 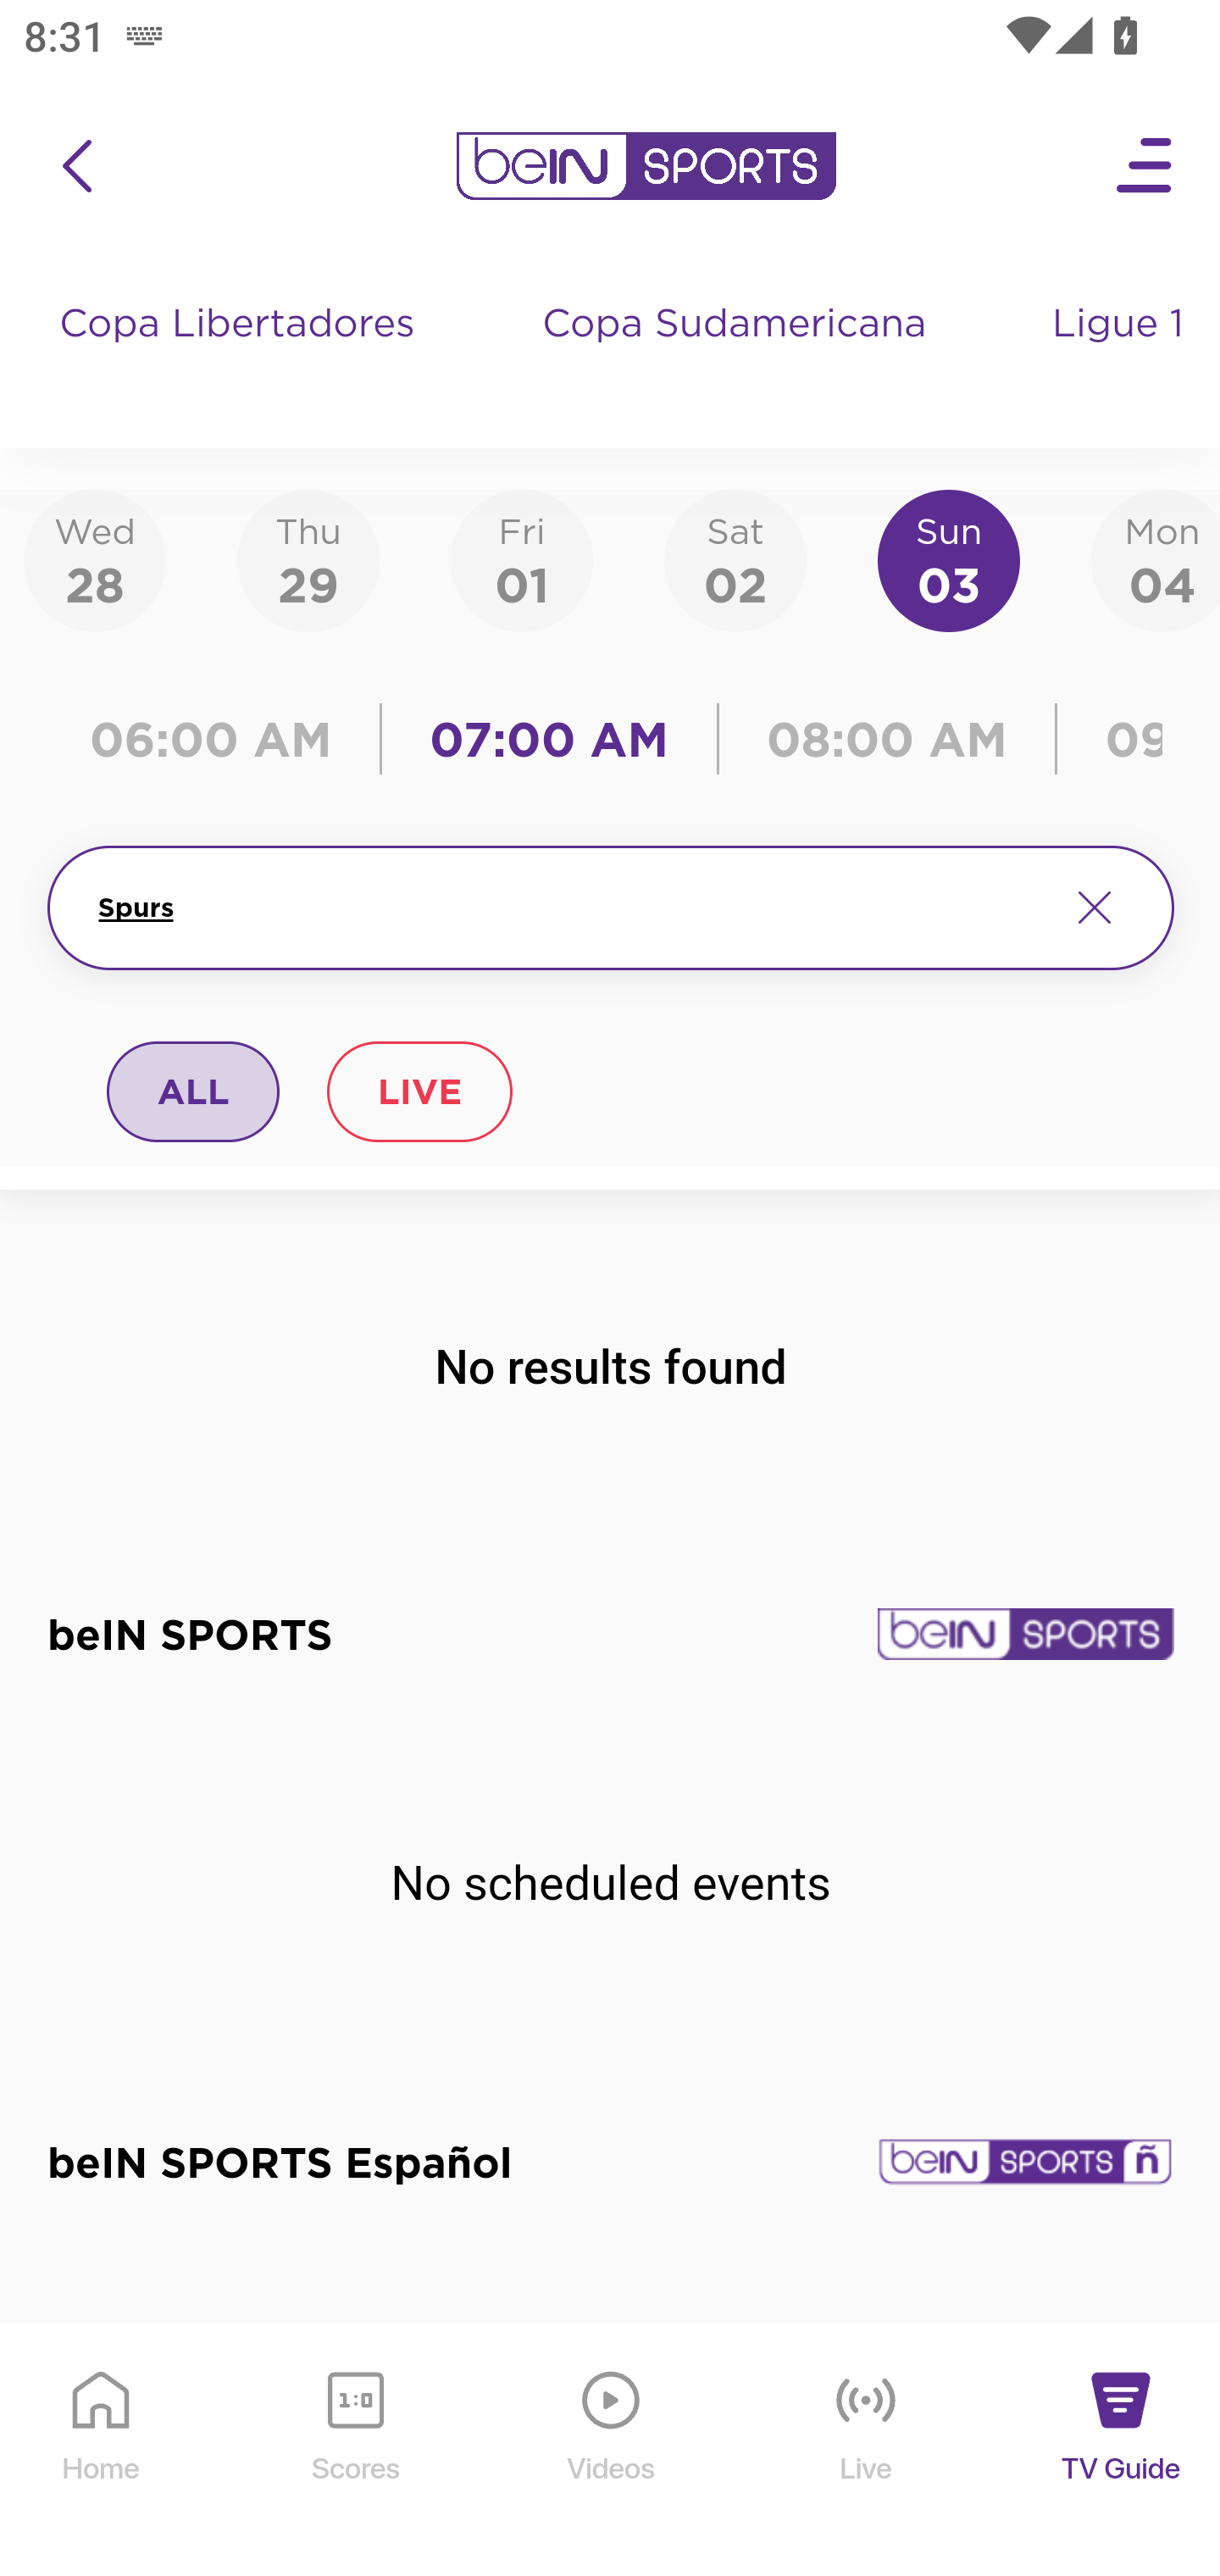 What do you see at coordinates (549, 739) in the screenshot?
I see `07:00 AM` at bounding box center [549, 739].